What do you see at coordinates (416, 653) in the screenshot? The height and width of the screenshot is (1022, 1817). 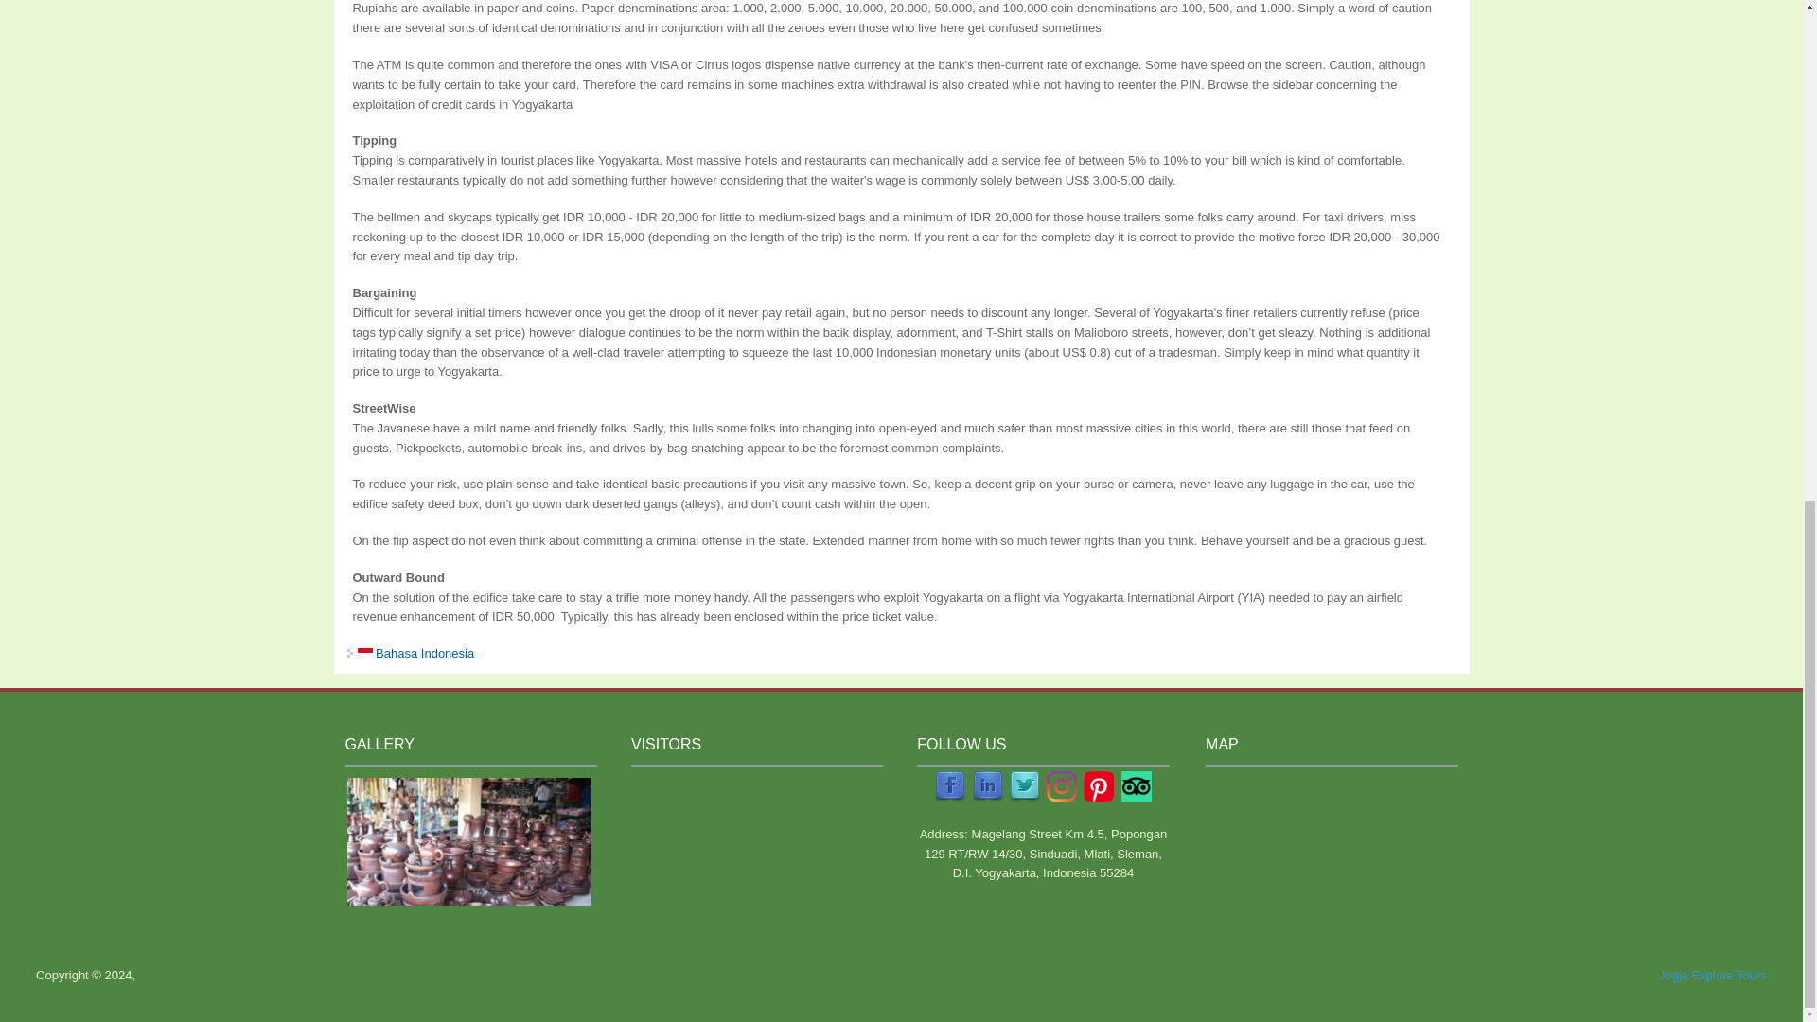 I see `Saran Berwisata ` at bounding box center [416, 653].